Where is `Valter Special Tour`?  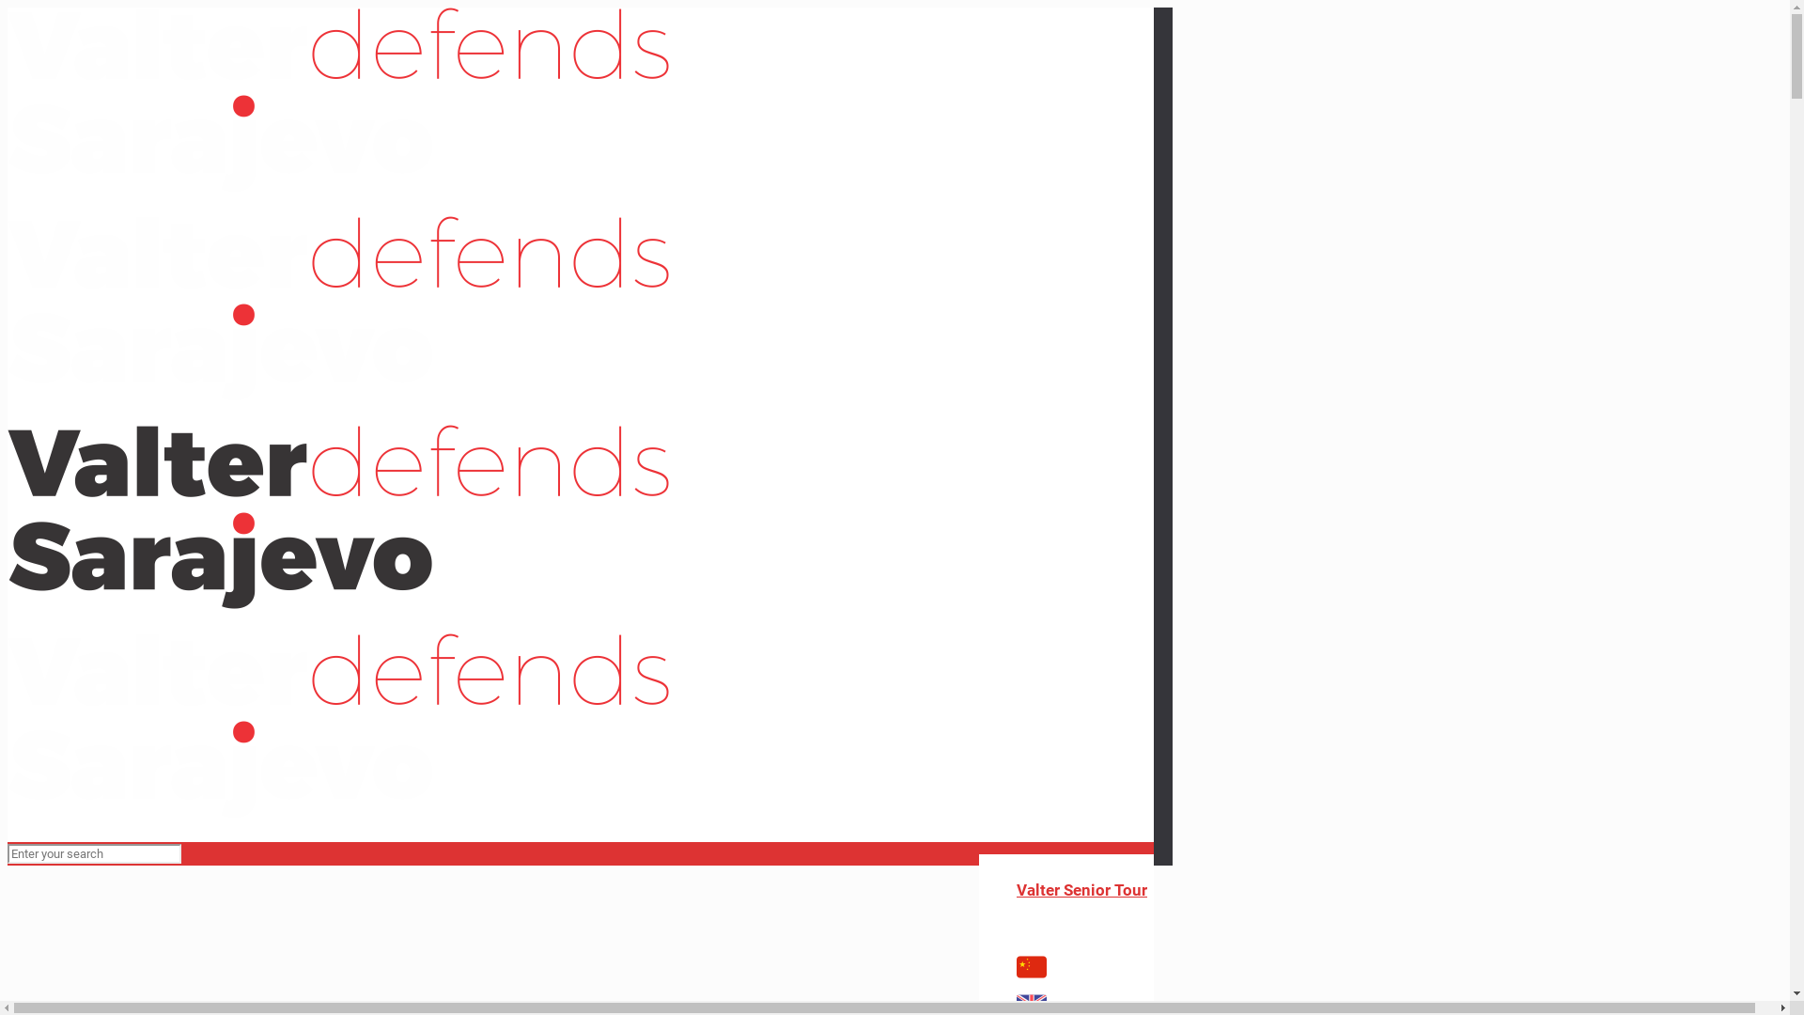 Valter Special Tour is located at coordinates (1085, 866).